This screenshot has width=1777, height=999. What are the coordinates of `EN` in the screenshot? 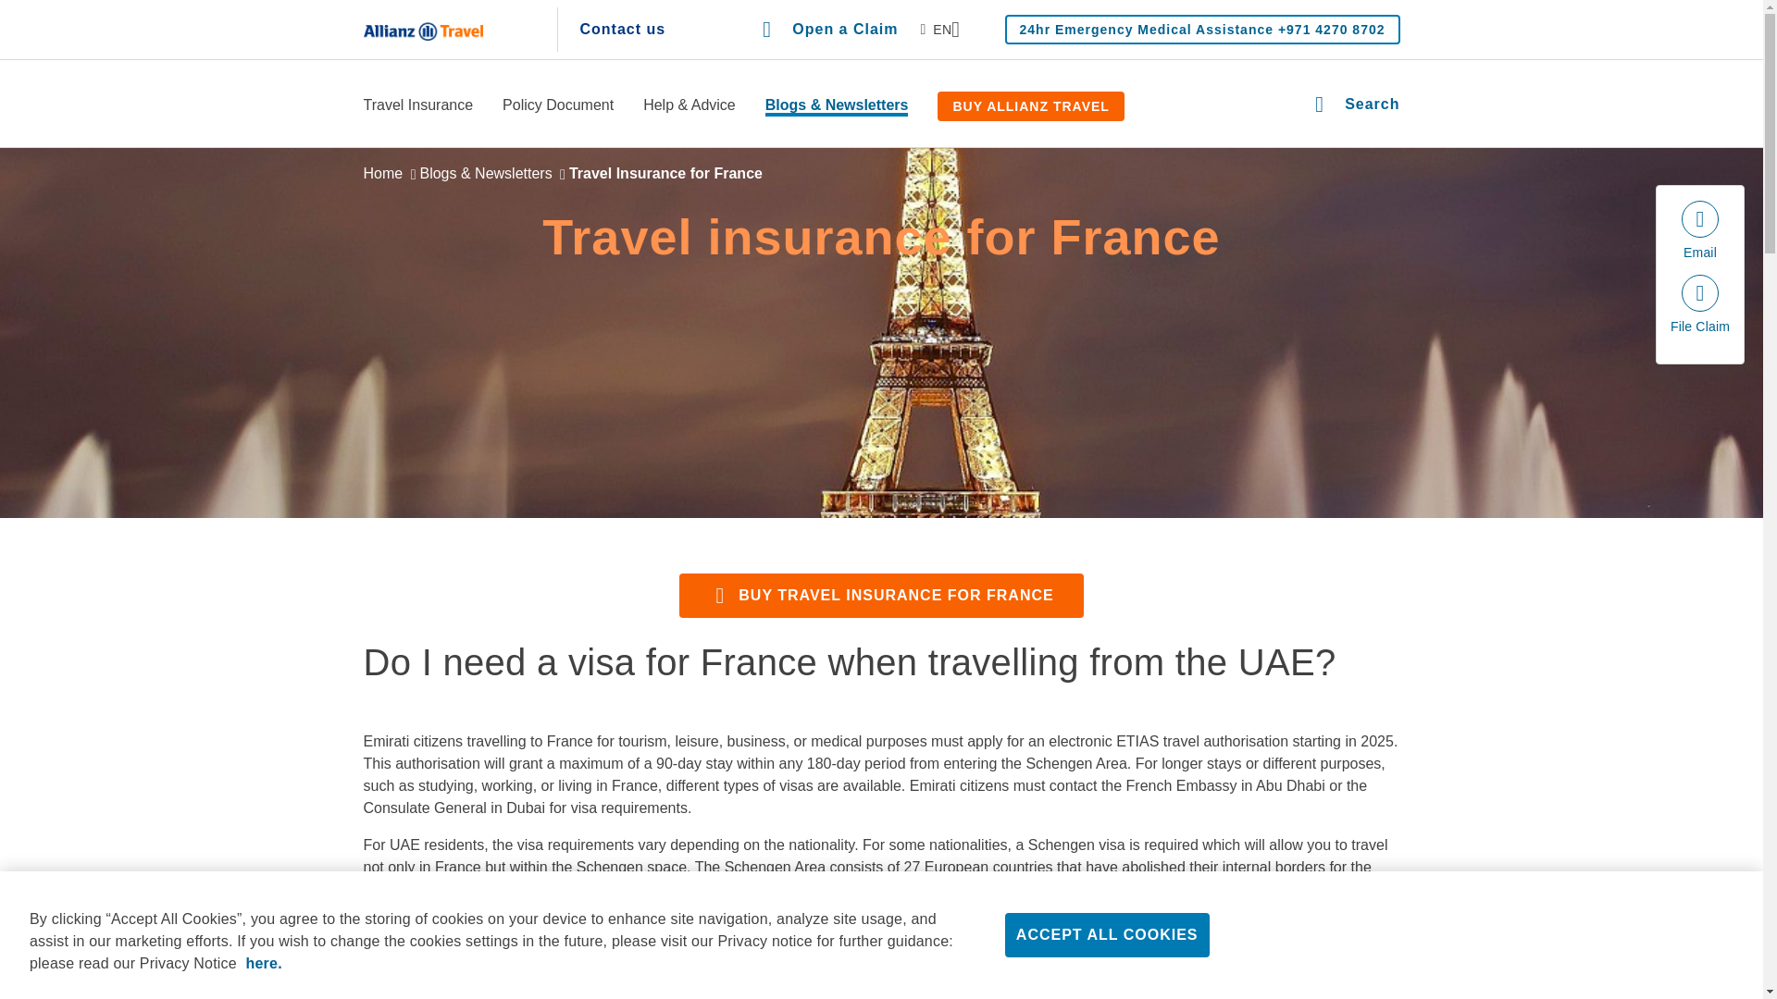 It's located at (939, 30).